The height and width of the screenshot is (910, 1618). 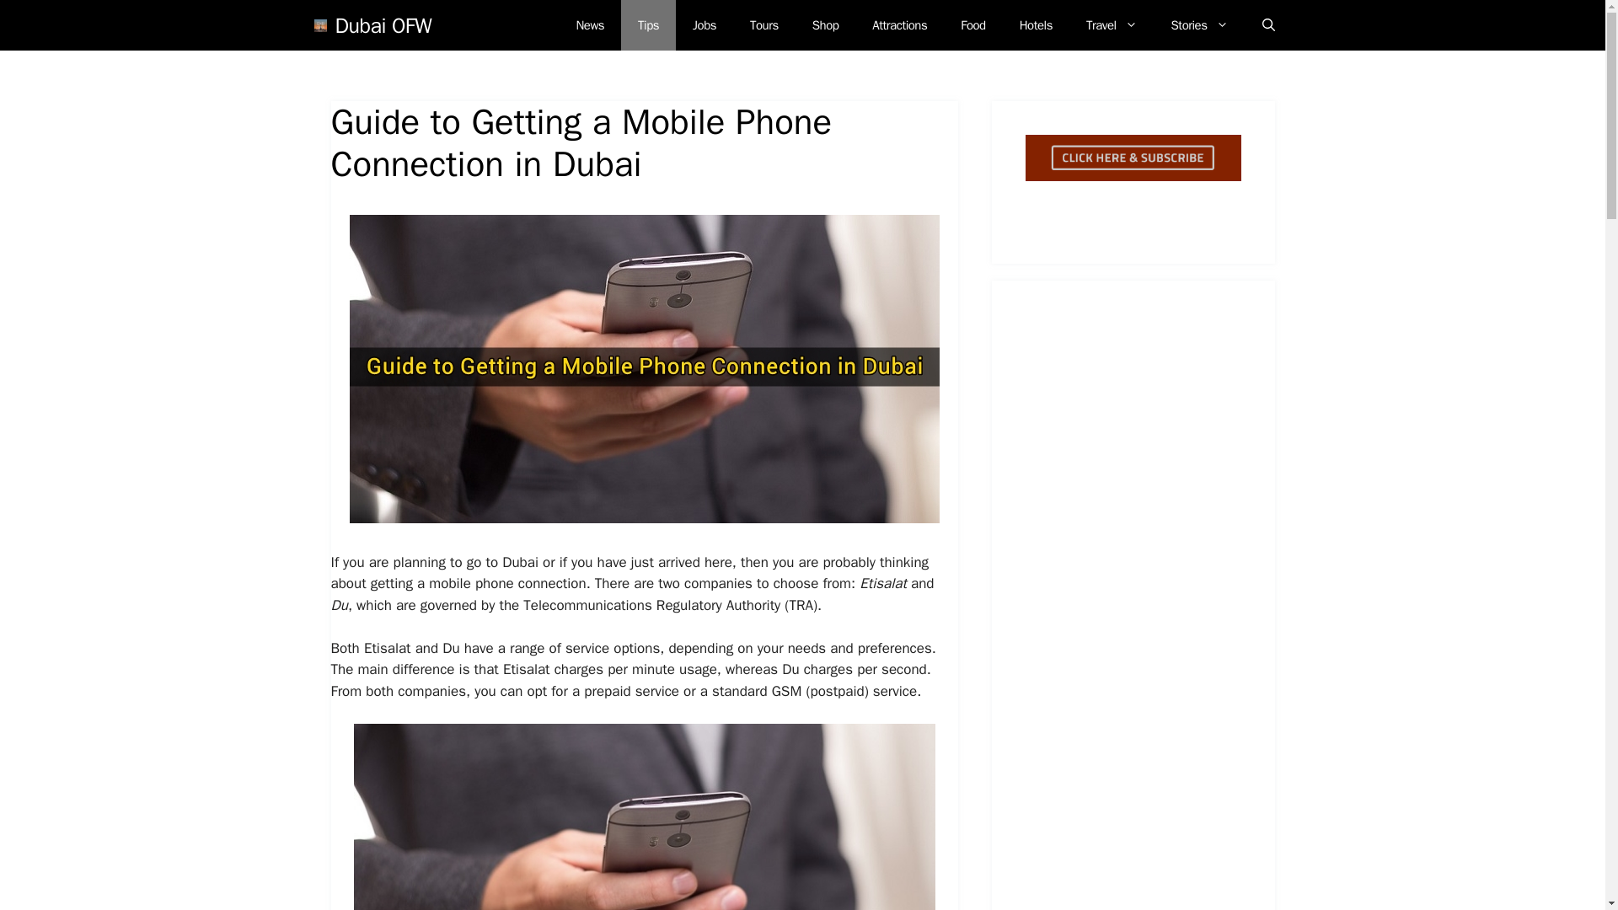 What do you see at coordinates (763, 25) in the screenshot?
I see `Book a Tour to Attractions in Dubai` at bounding box center [763, 25].